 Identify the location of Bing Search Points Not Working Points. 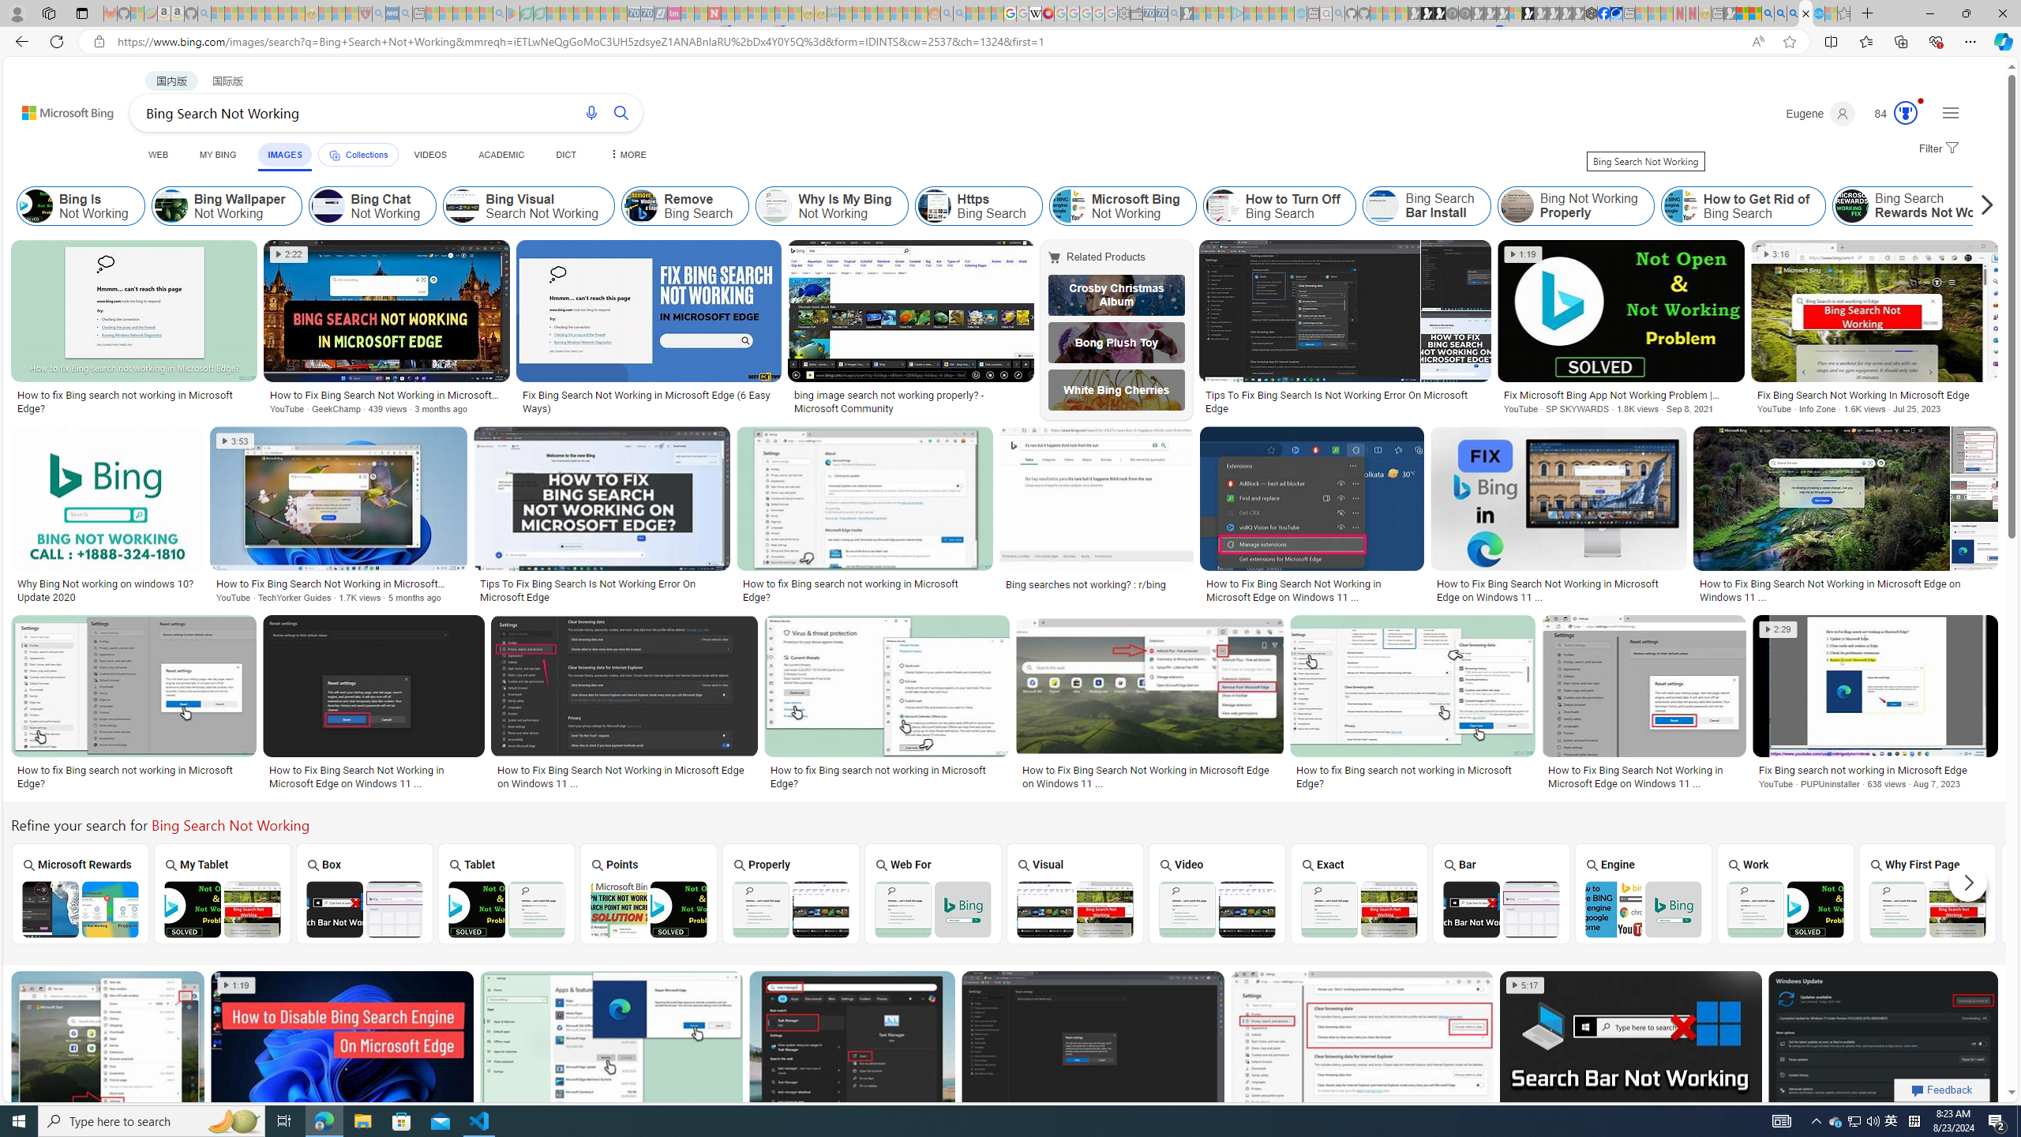
(649, 894).